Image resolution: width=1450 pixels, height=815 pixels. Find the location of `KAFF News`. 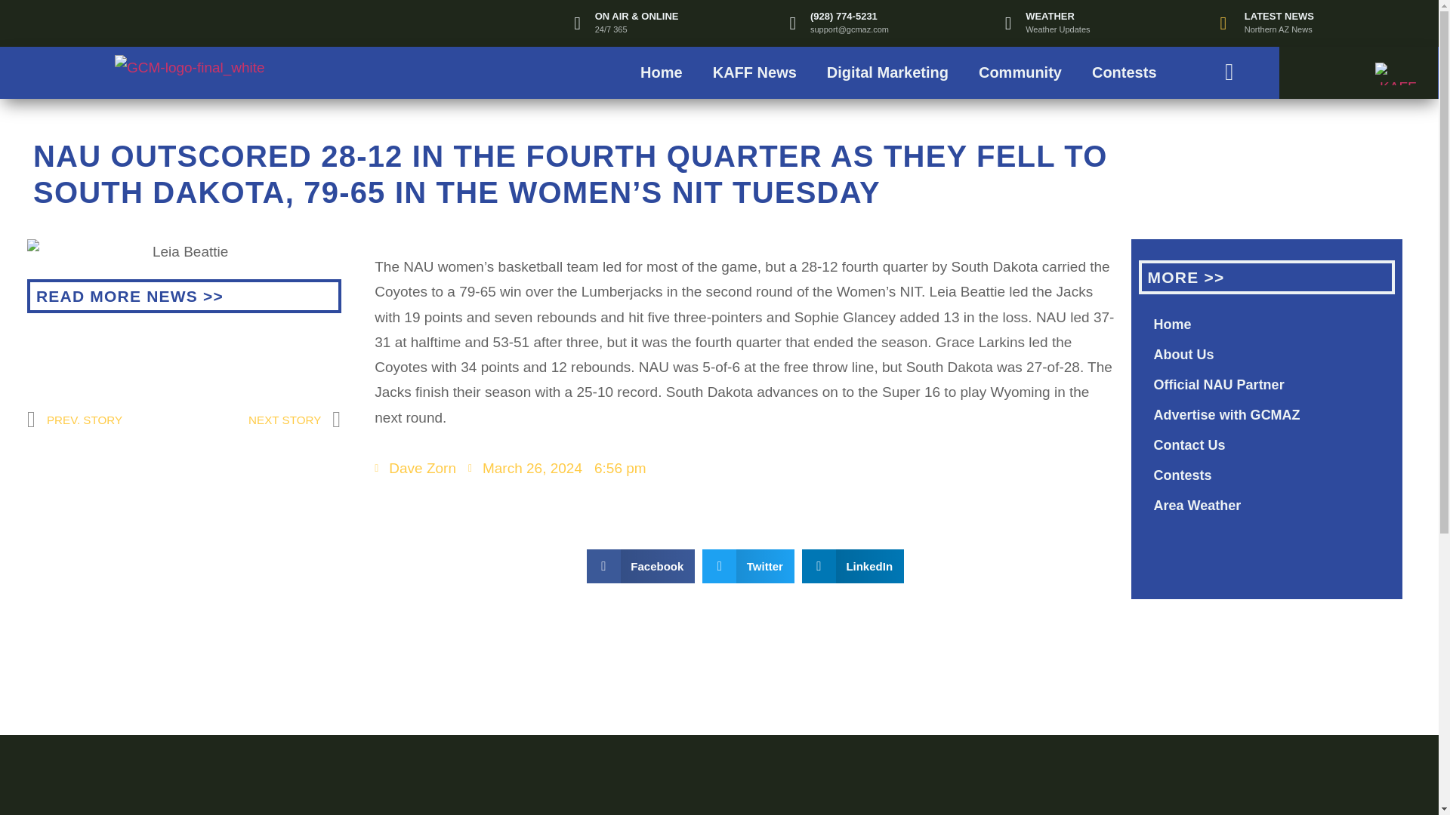

KAFF News is located at coordinates (754, 72).